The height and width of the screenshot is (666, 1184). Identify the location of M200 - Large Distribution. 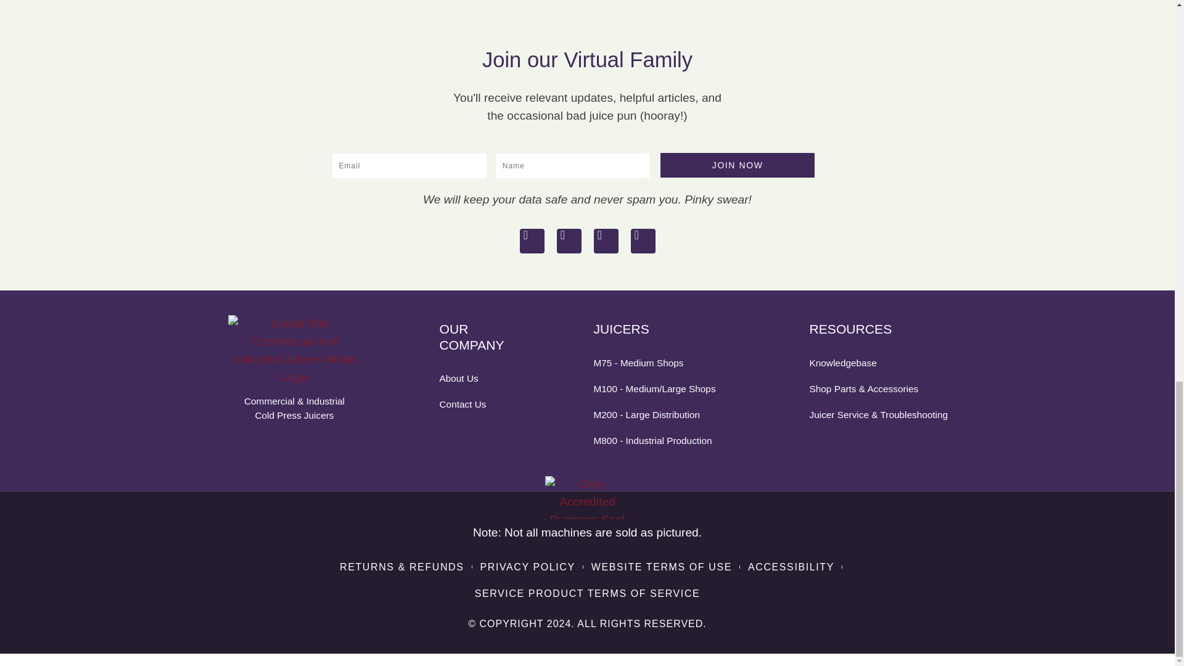
(664, 414).